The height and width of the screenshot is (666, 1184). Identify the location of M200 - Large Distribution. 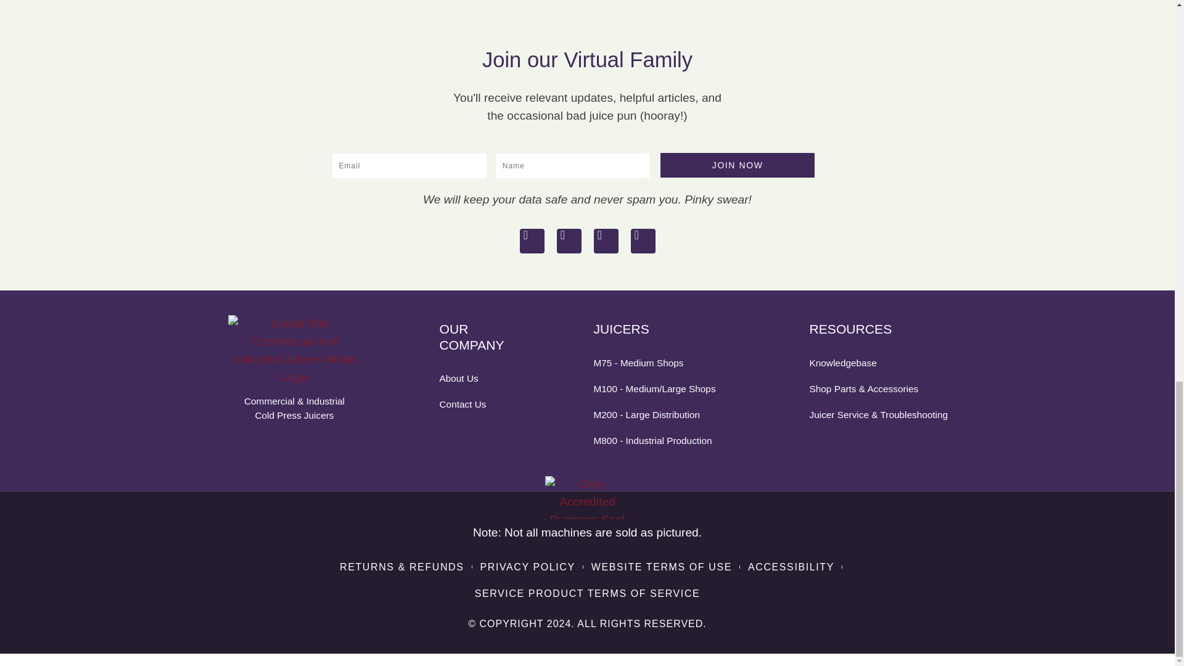
(664, 414).